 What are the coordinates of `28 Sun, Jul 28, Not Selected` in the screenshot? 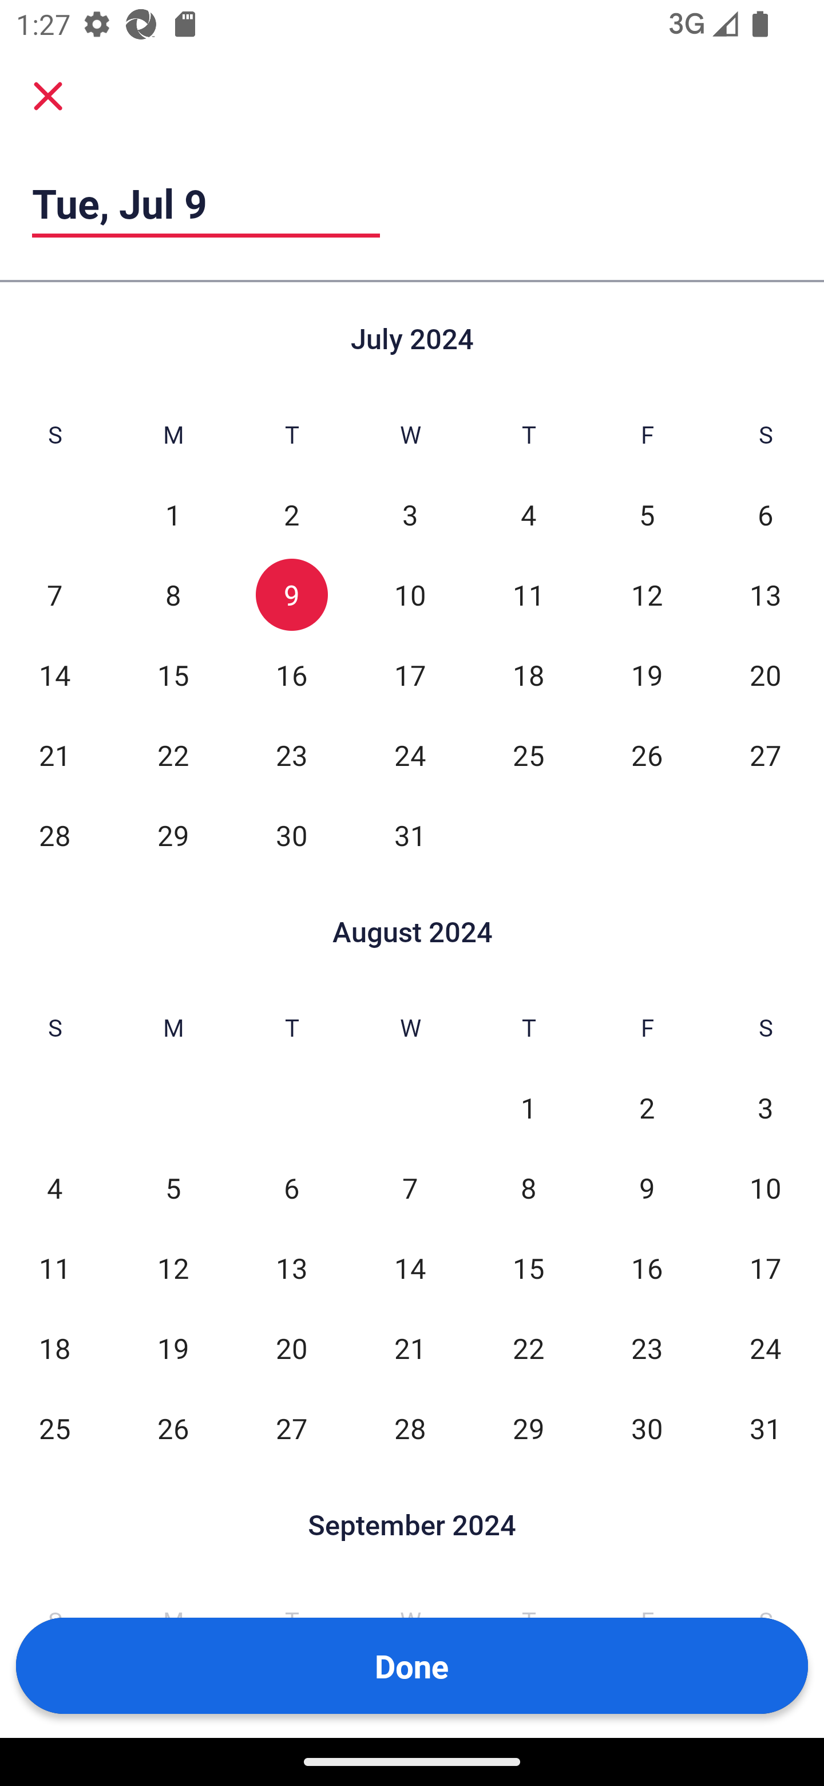 It's located at (54, 835).